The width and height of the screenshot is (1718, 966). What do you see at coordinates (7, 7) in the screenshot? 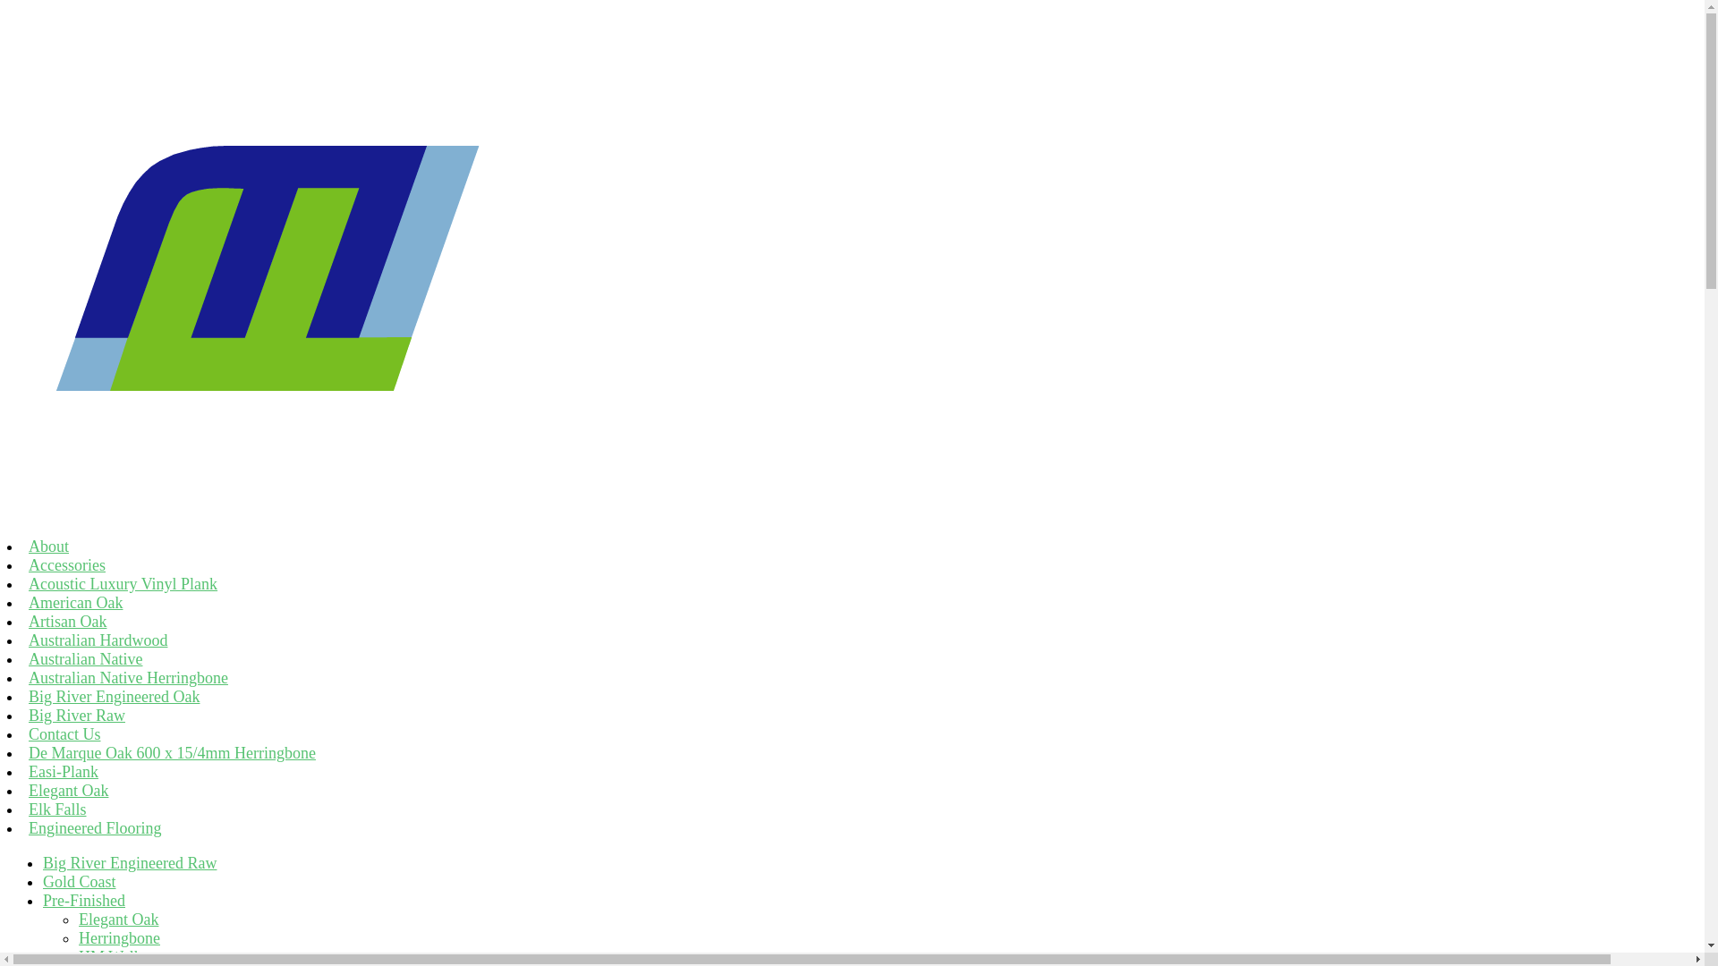
I see `Skip to content` at bounding box center [7, 7].